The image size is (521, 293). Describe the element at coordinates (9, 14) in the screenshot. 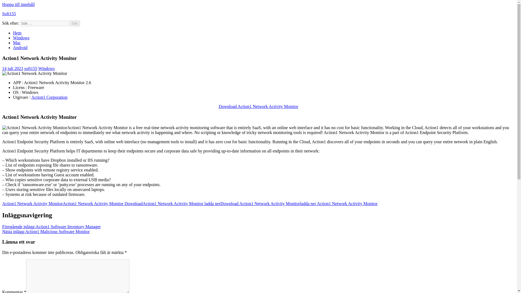

I see `Soft155` at that location.